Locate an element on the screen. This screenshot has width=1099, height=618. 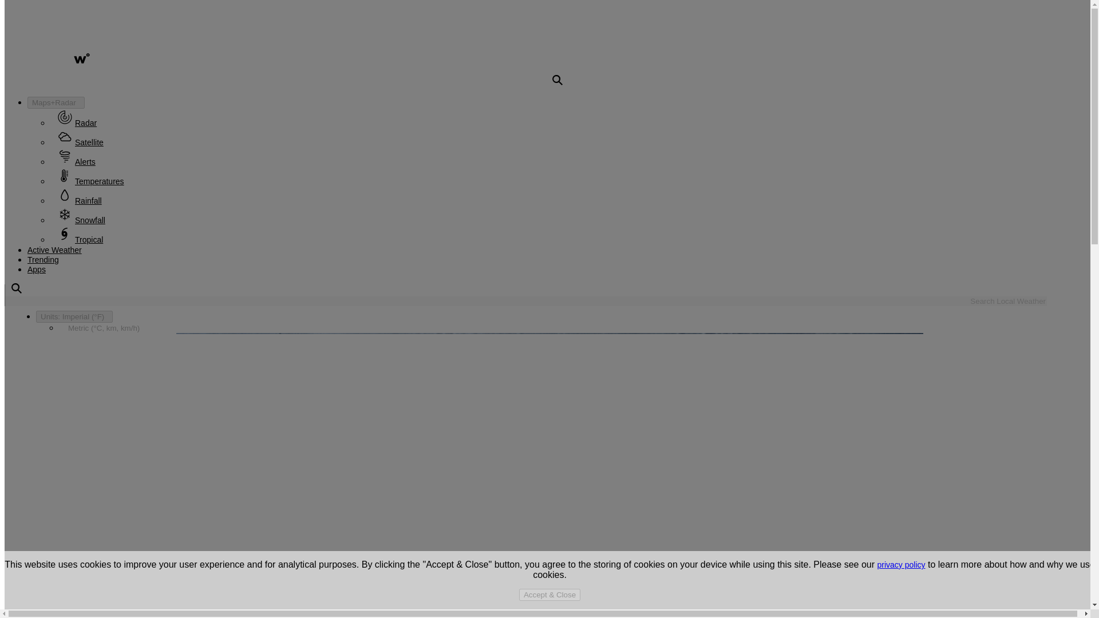
privacy policy is located at coordinates (901, 564).